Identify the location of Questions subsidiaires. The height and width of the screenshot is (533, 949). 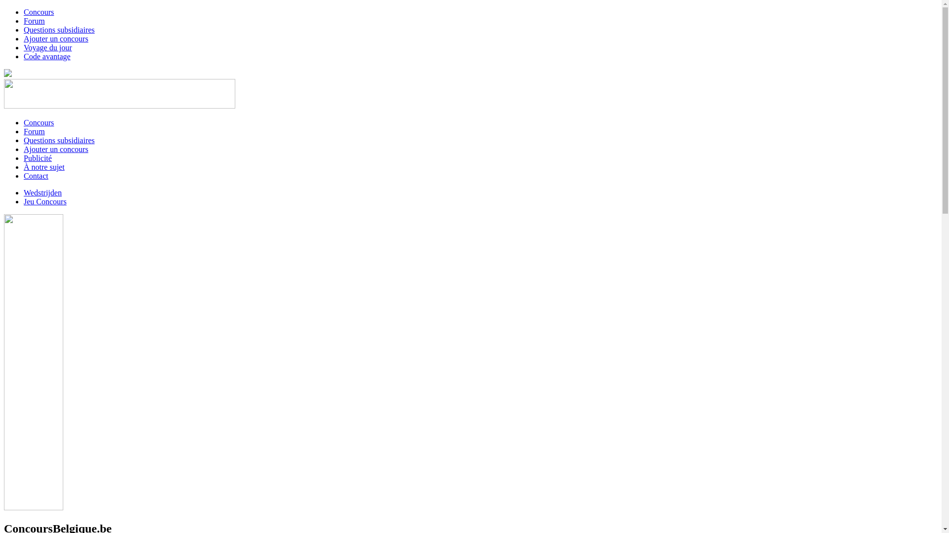
(59, 30).